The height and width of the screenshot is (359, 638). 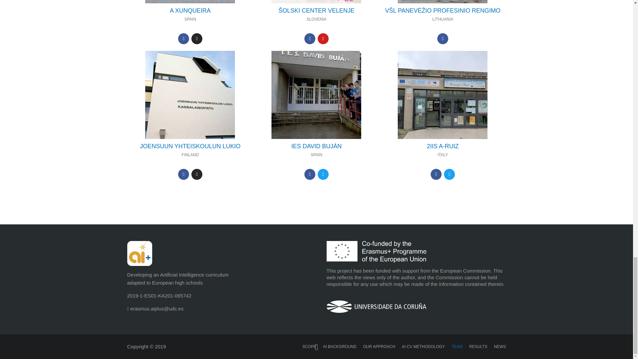 What do you see at coordinates (442, 94) in the screenshot?
I see `ITALY` at bounding box center [442, 94].